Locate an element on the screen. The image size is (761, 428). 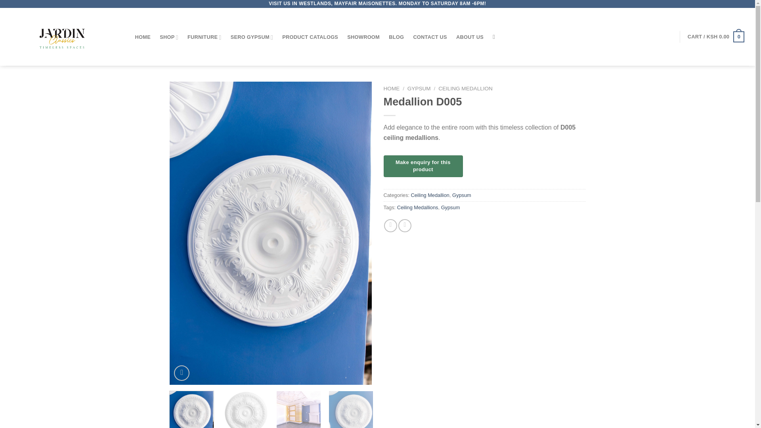
Gypsum is located at coordinates (461, 195).